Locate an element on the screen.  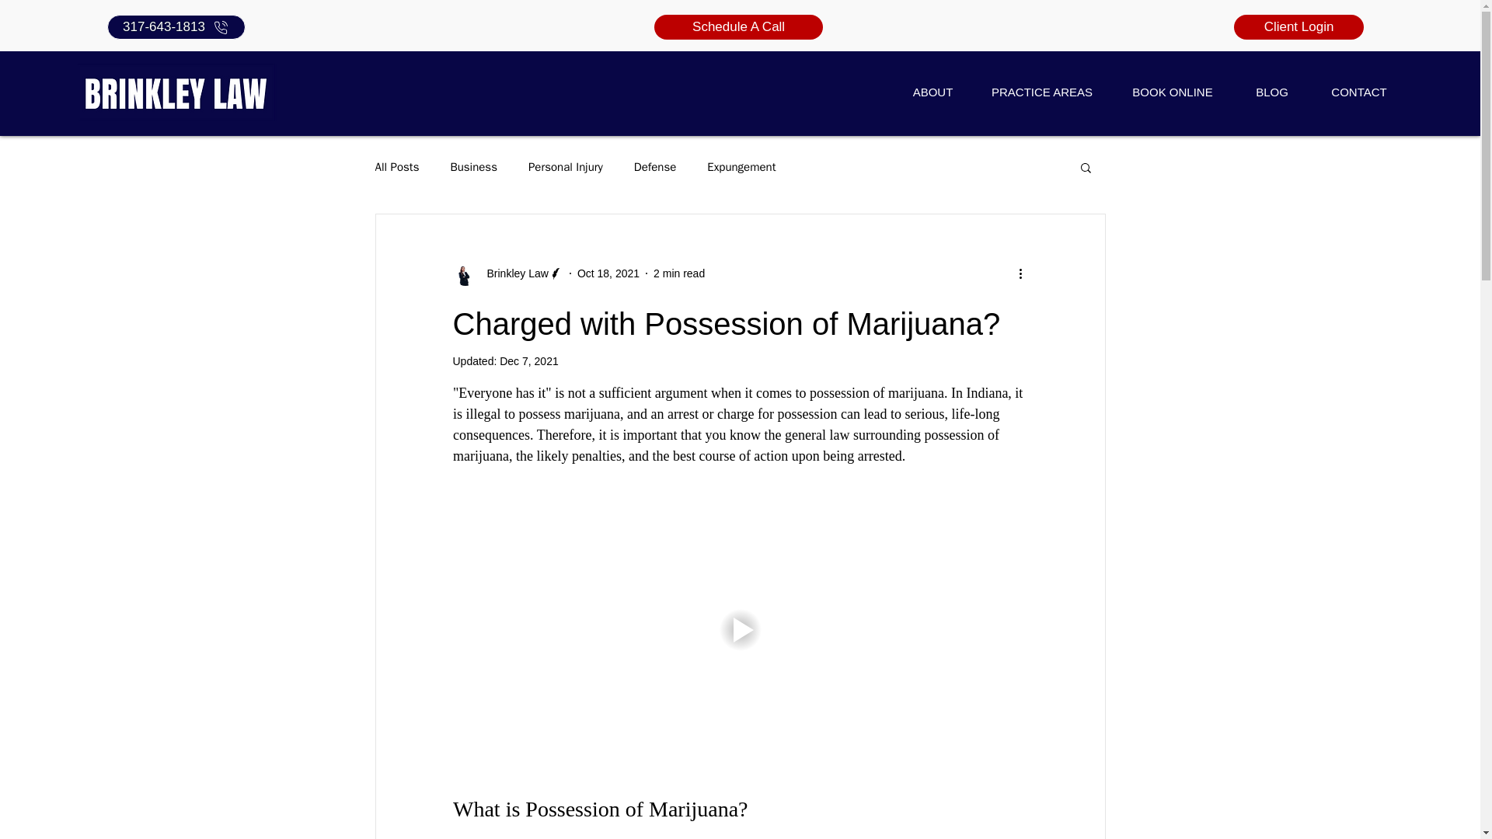
2 min read is located at coordinates (678, 273).